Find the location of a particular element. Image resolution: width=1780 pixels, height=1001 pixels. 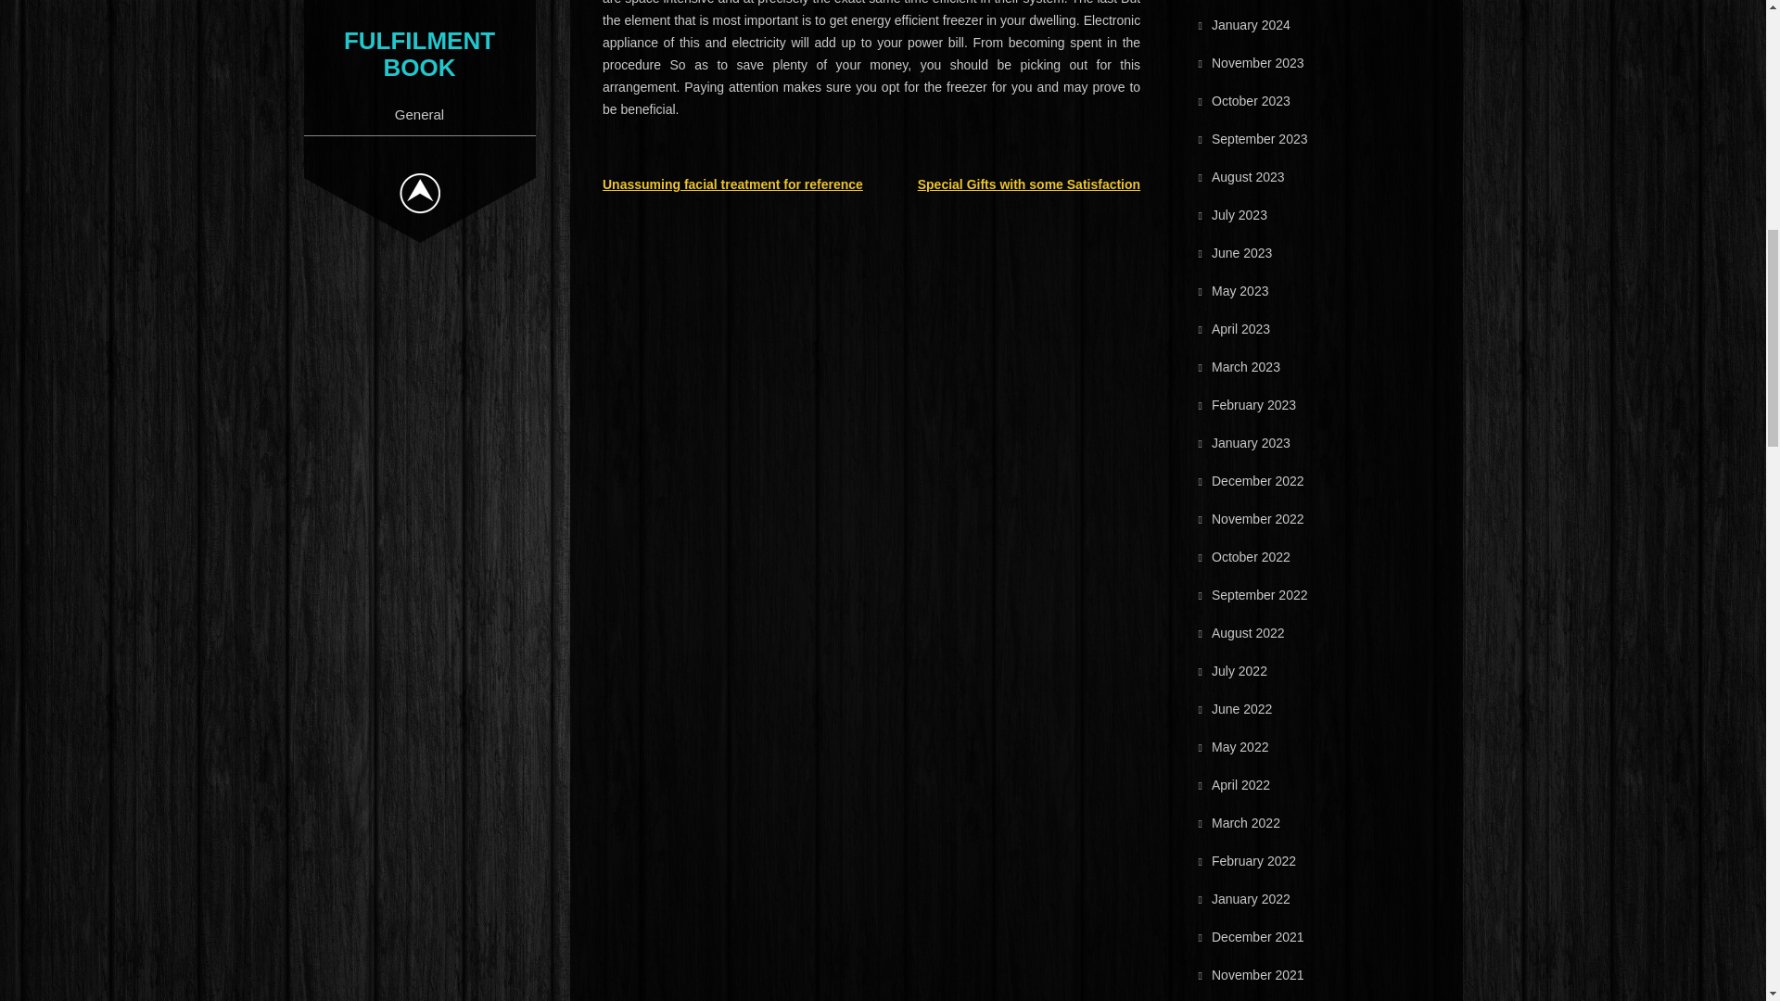

November 2021 is located at coordinates (1258, 975).